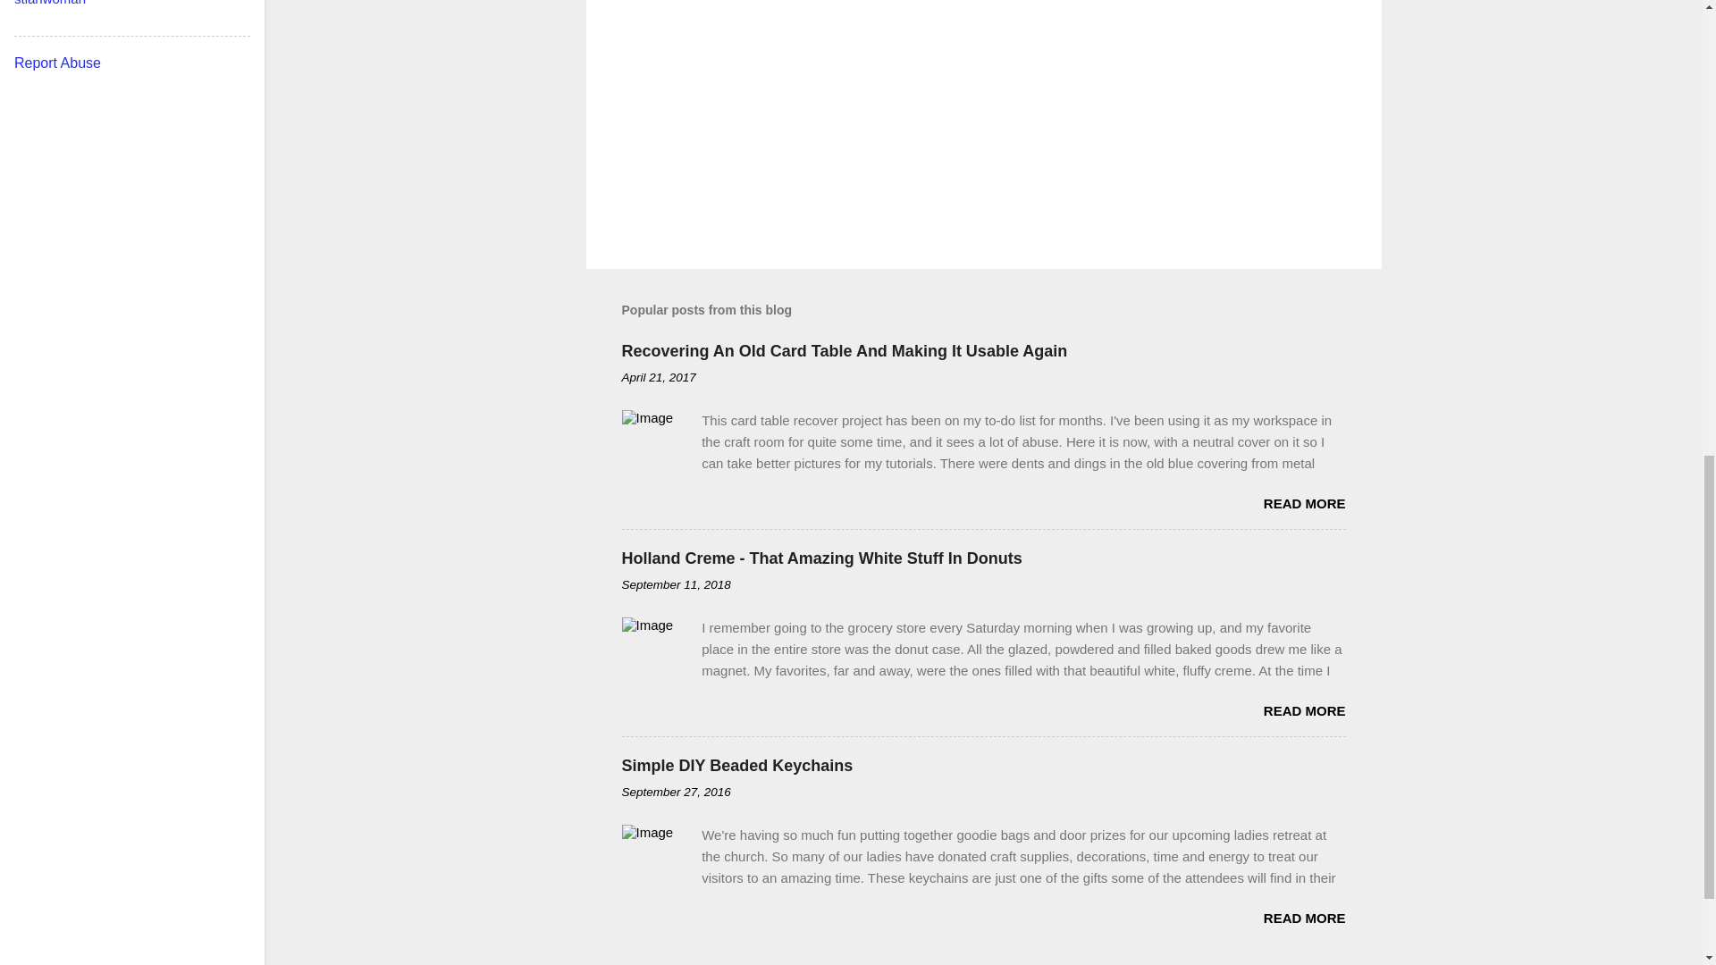 The image size is (1716, 965). I want to click on Recovering An Old Card Table And Making It Usable Again, so click(844, 350).